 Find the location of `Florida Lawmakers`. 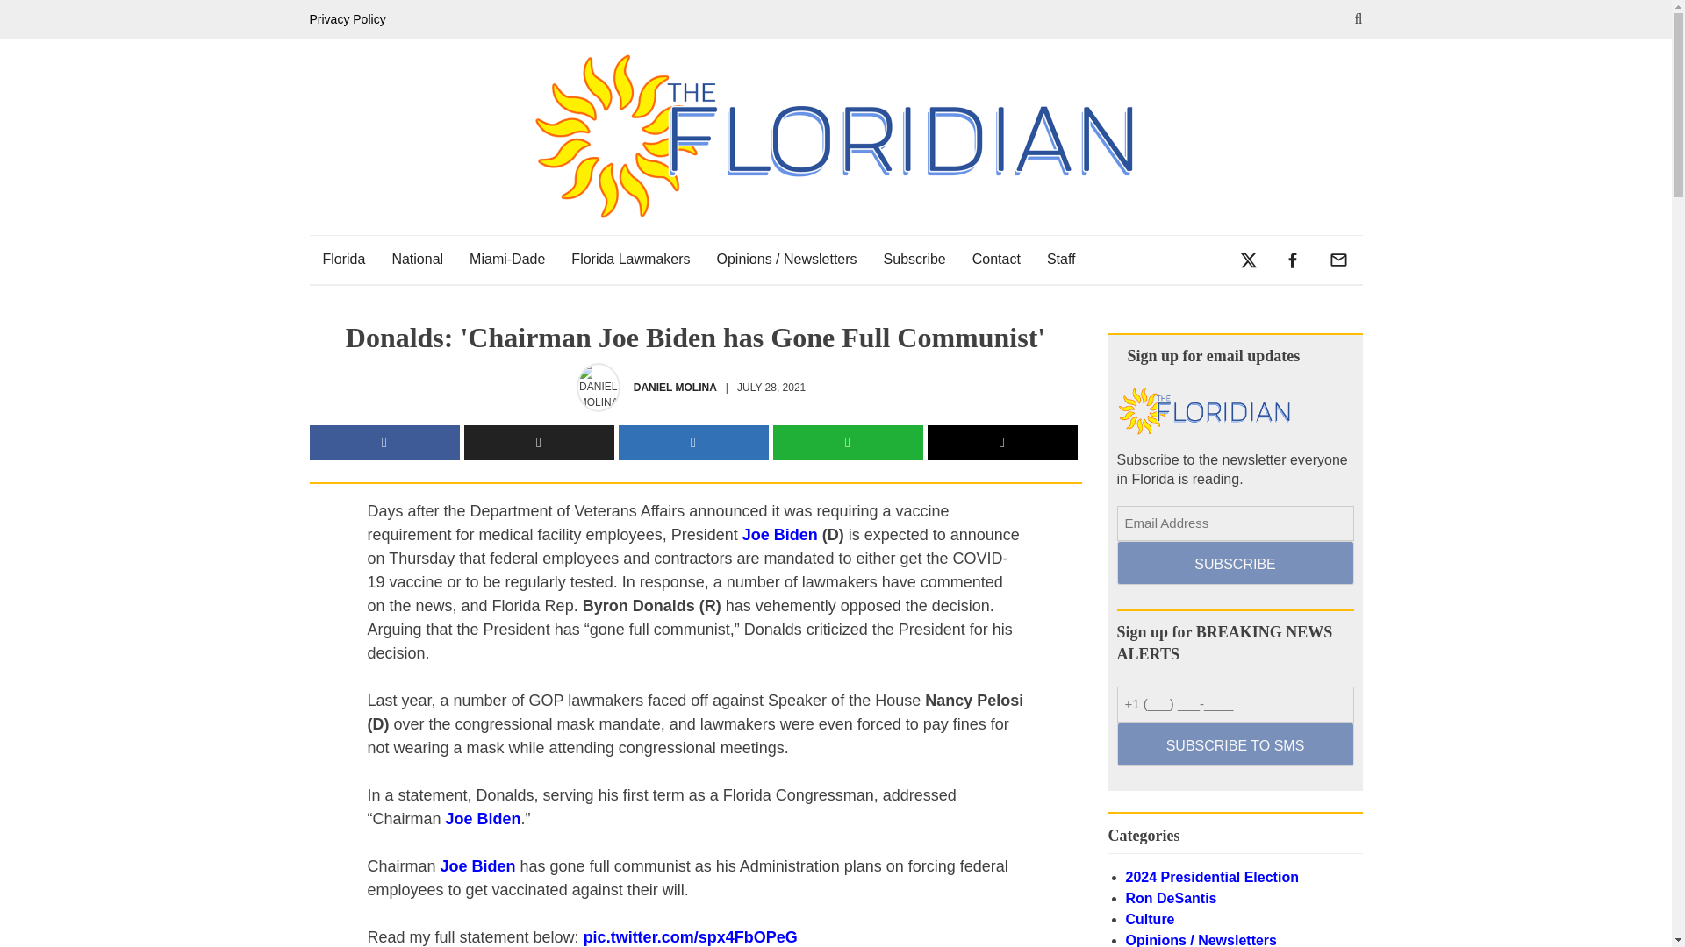

Florida Lawmakers is located at coordinates (630, 259).